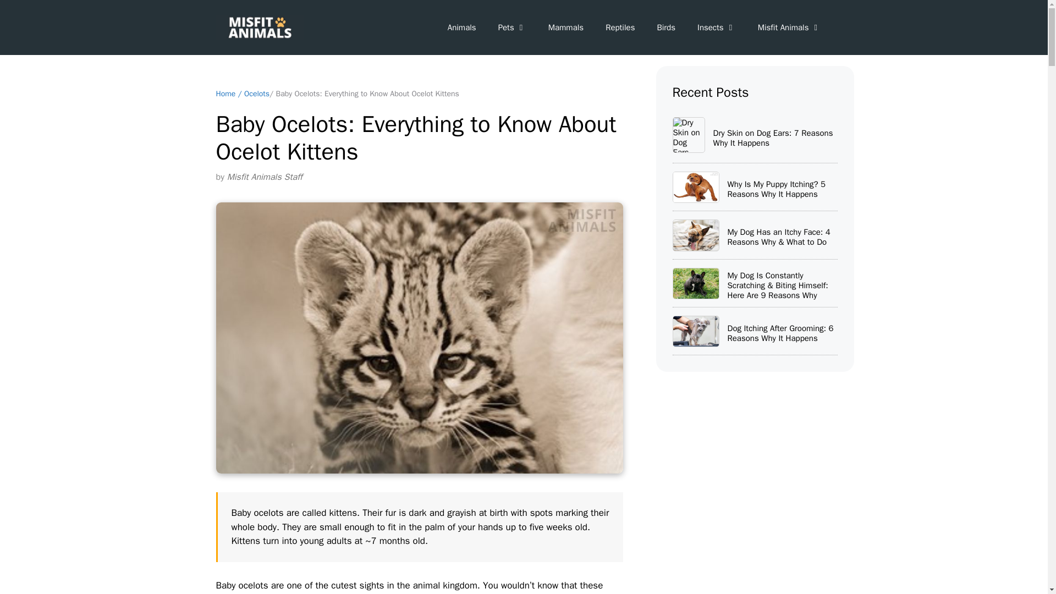 This screenshot has width=1056, height=594. What do you see at coordinates (619, 28) in the screenshot?
I see `Reptiles` at bounding box center [619, 28].